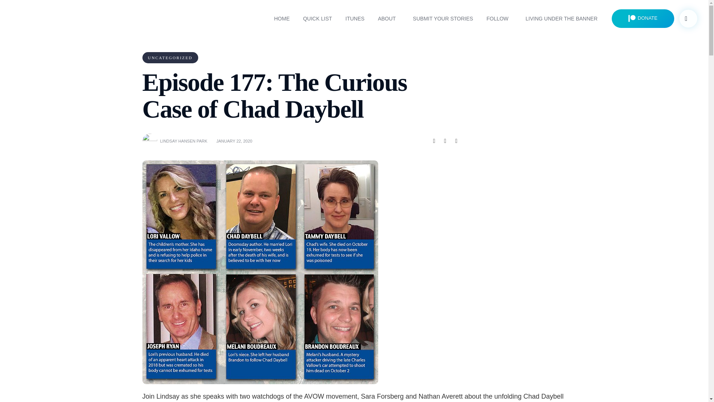  What do you see at coordinates (389, 19) in the screenshot?
I see `ABOUT` at bounding box center [389, 19].